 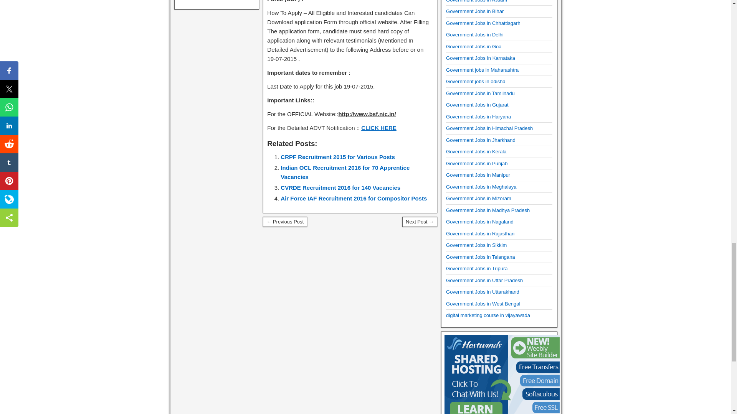 I want to click on Indian OCL Recruitment 2016 for 70 Apprentice Vacancies, so click(x=345, y=172).